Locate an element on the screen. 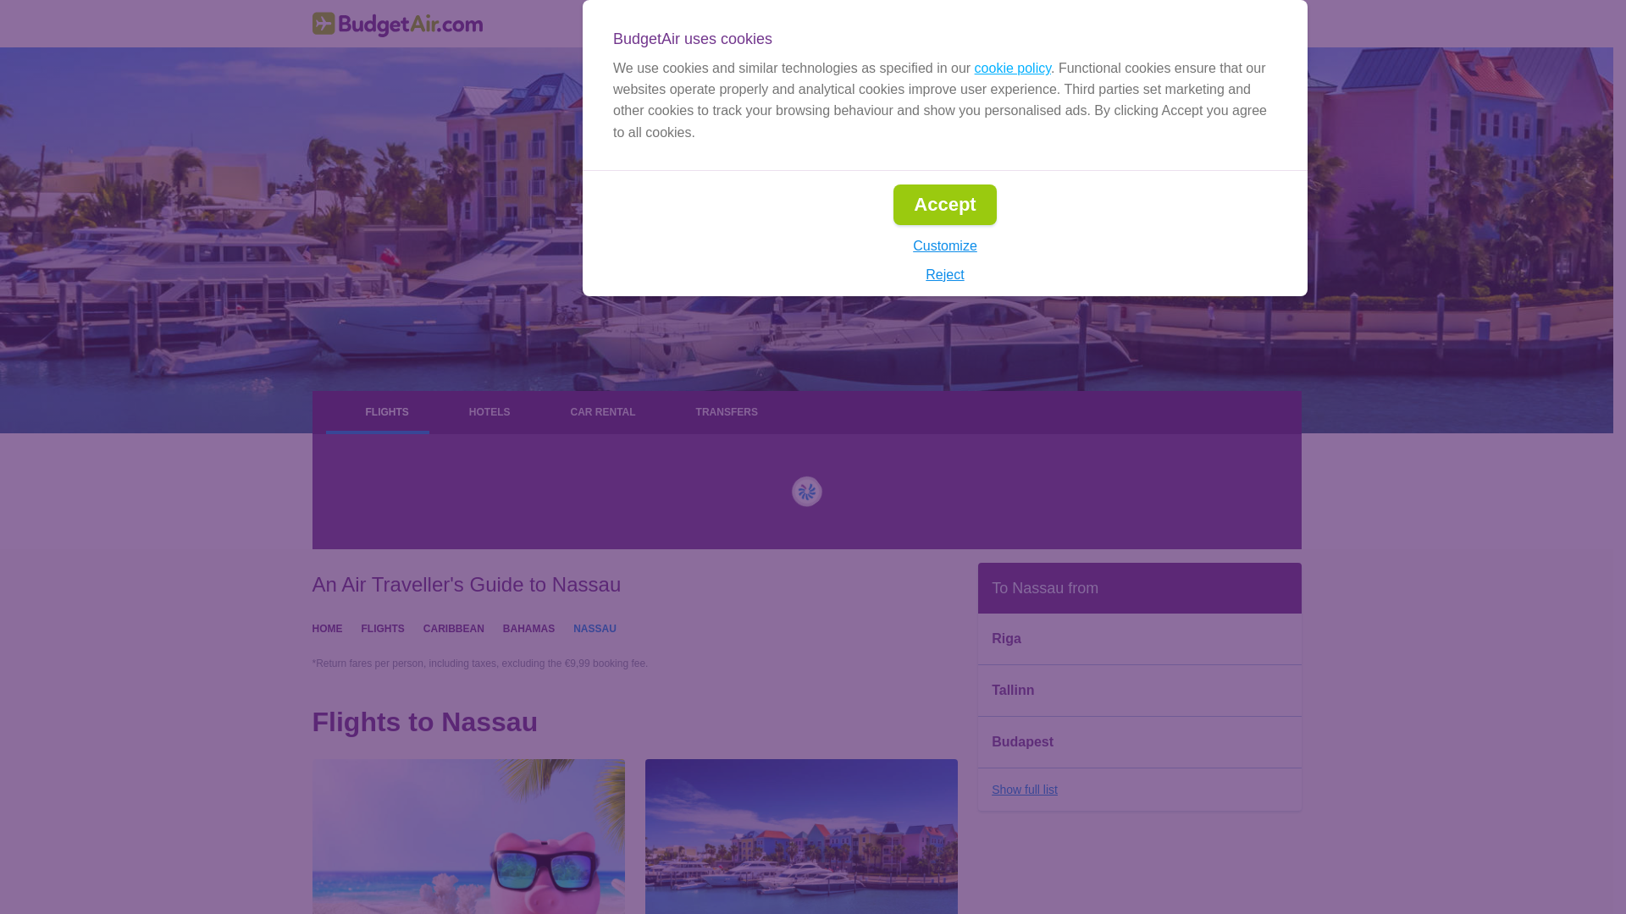 Image resolution: width=1626 pixels, height=914 pixels. CARIBBEAN is located at coordinates (454, 627).